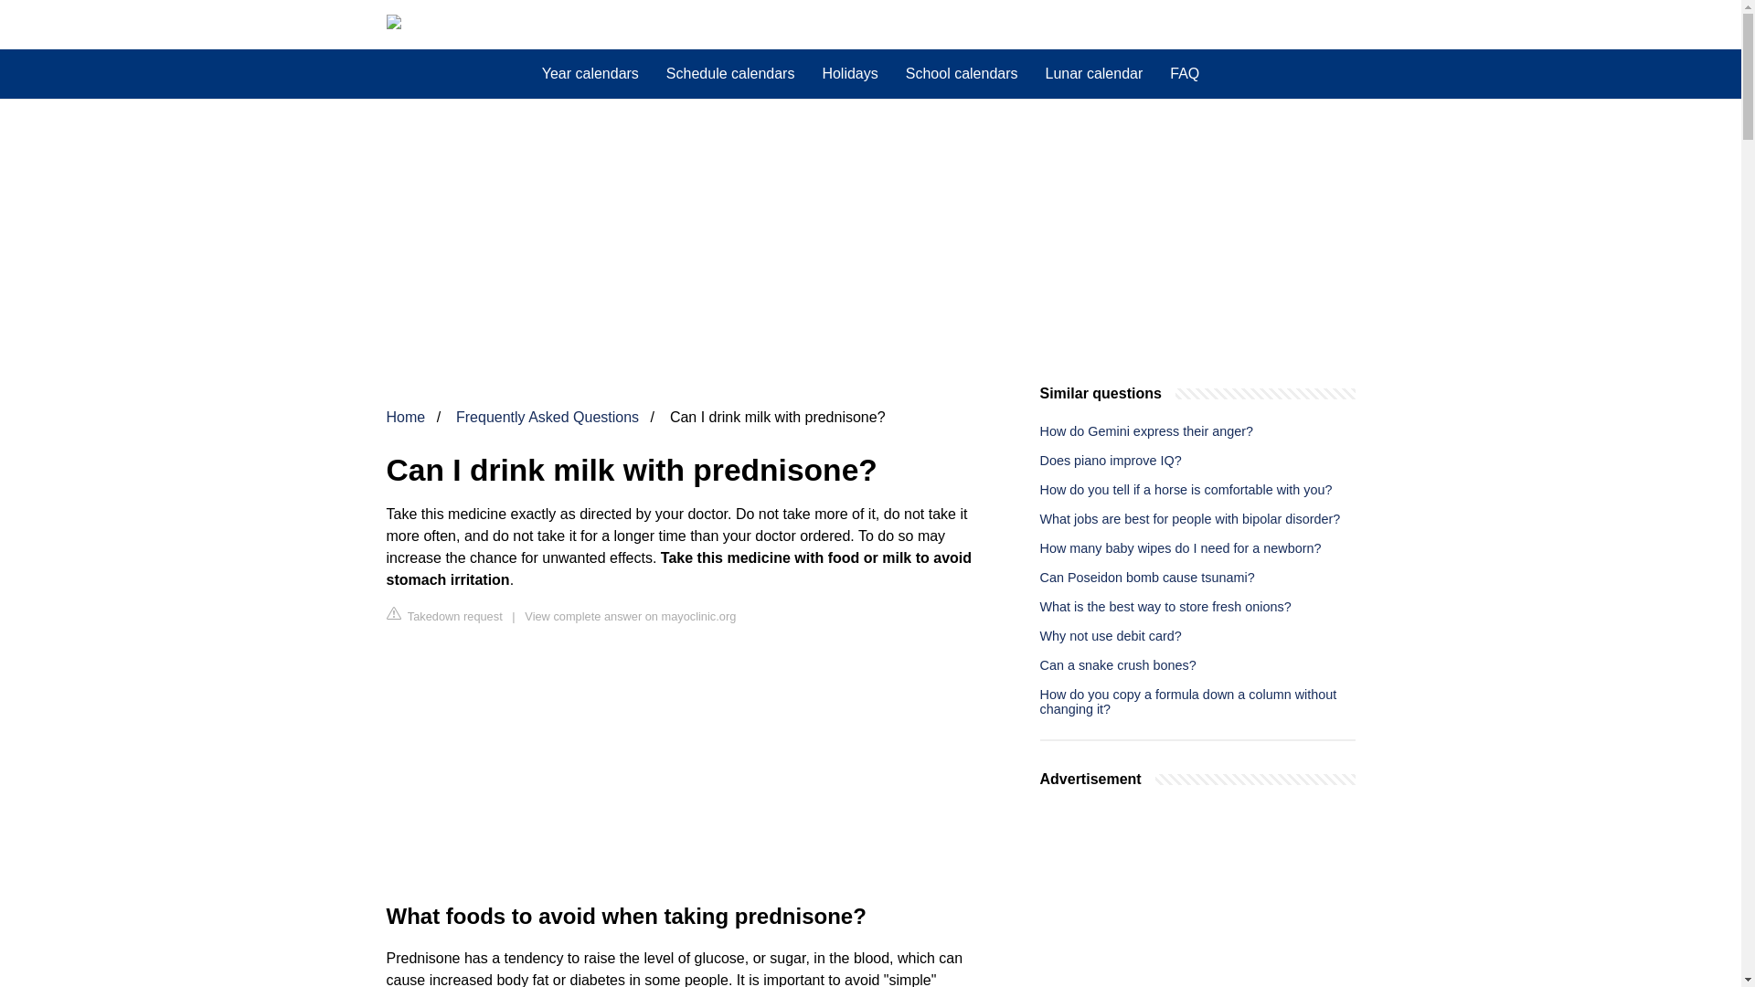  Describe the element at coordinates (630, 616) in the screenshot. I see `View complete answer on mayoclinic.org` at that location.